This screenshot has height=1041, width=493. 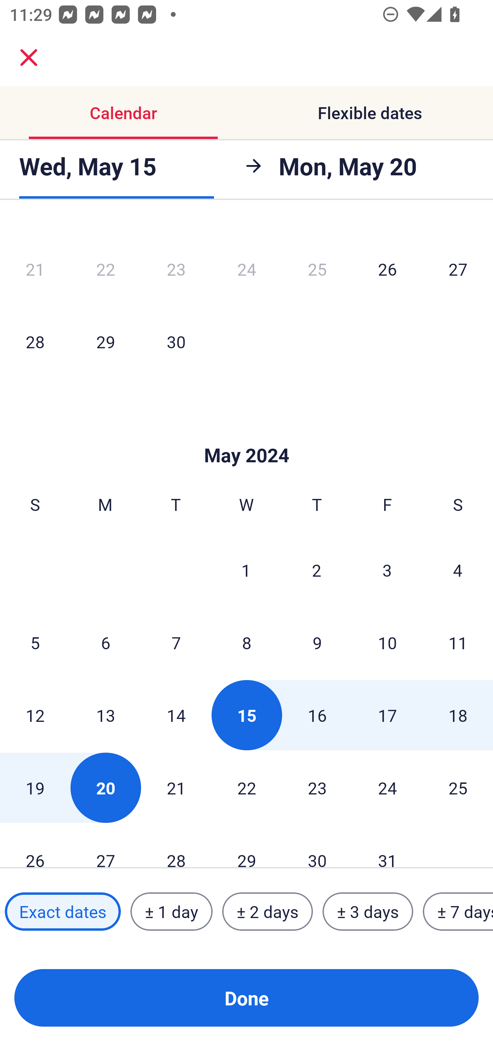 I want to click on 29 Monday, April 29, 2024, so click(x=105, y=341).